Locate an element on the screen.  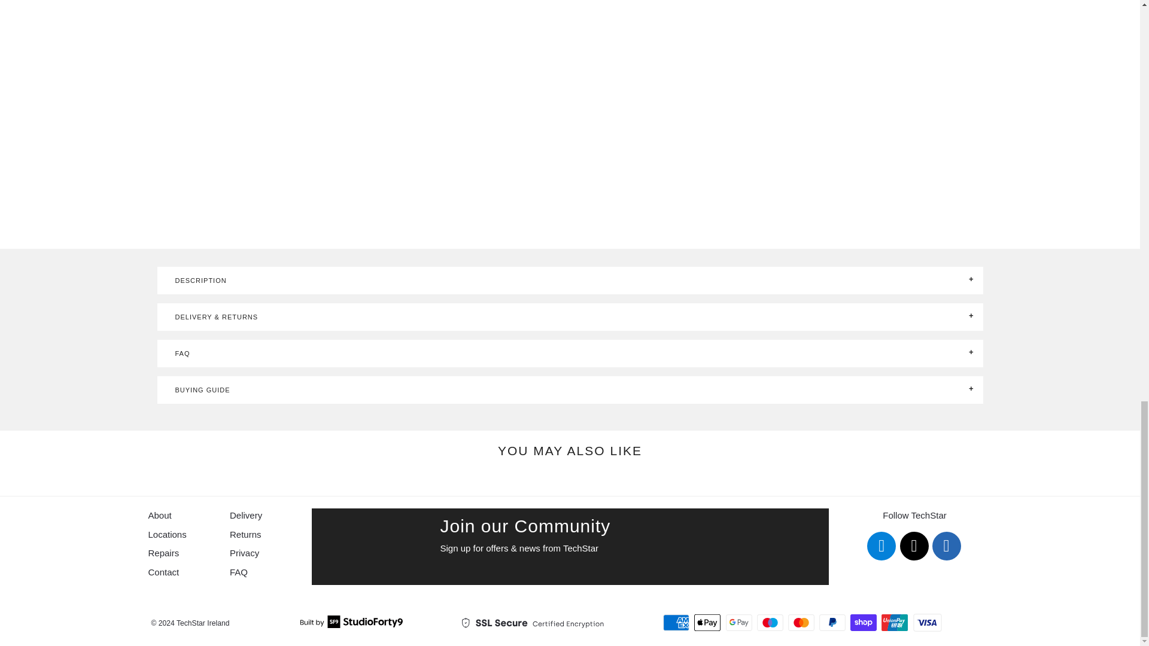
TechStar on LinkedIn is located at coordinates (946, 546).